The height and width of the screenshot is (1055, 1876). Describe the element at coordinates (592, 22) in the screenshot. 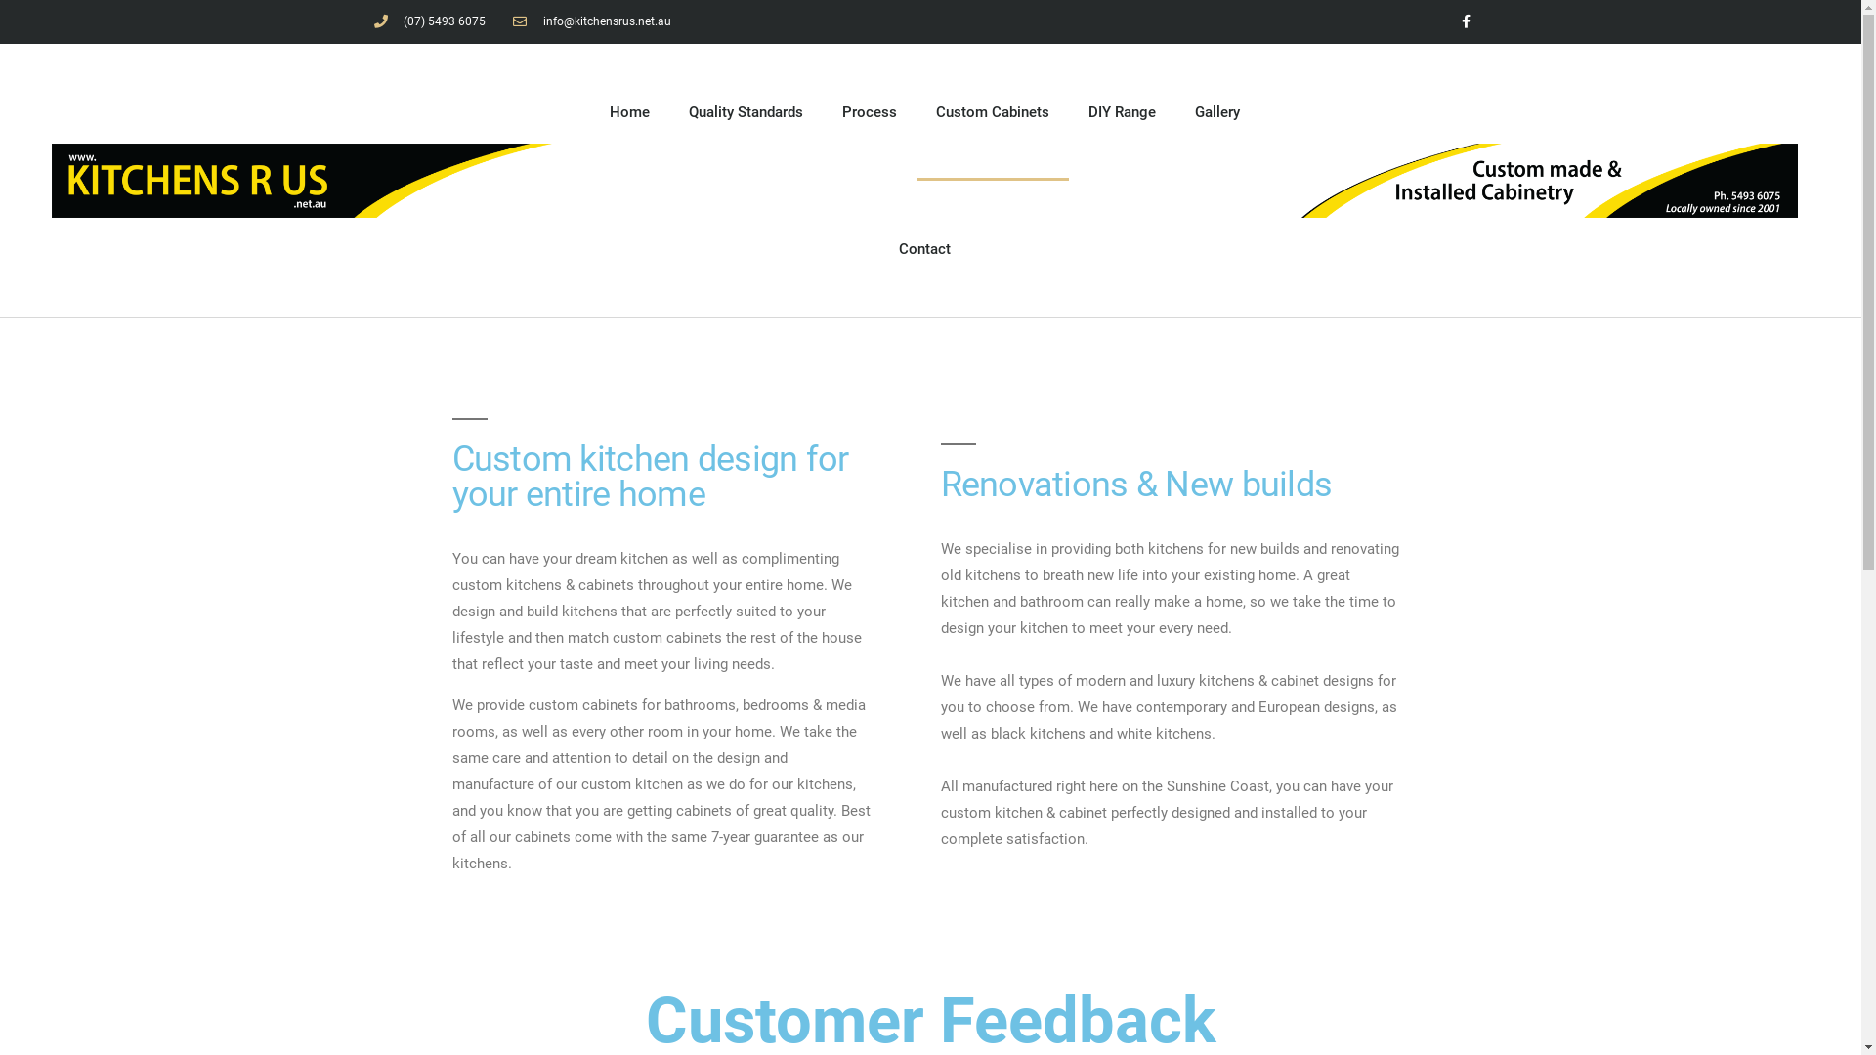

I see `info@kitchensrus.net.au` at that location.